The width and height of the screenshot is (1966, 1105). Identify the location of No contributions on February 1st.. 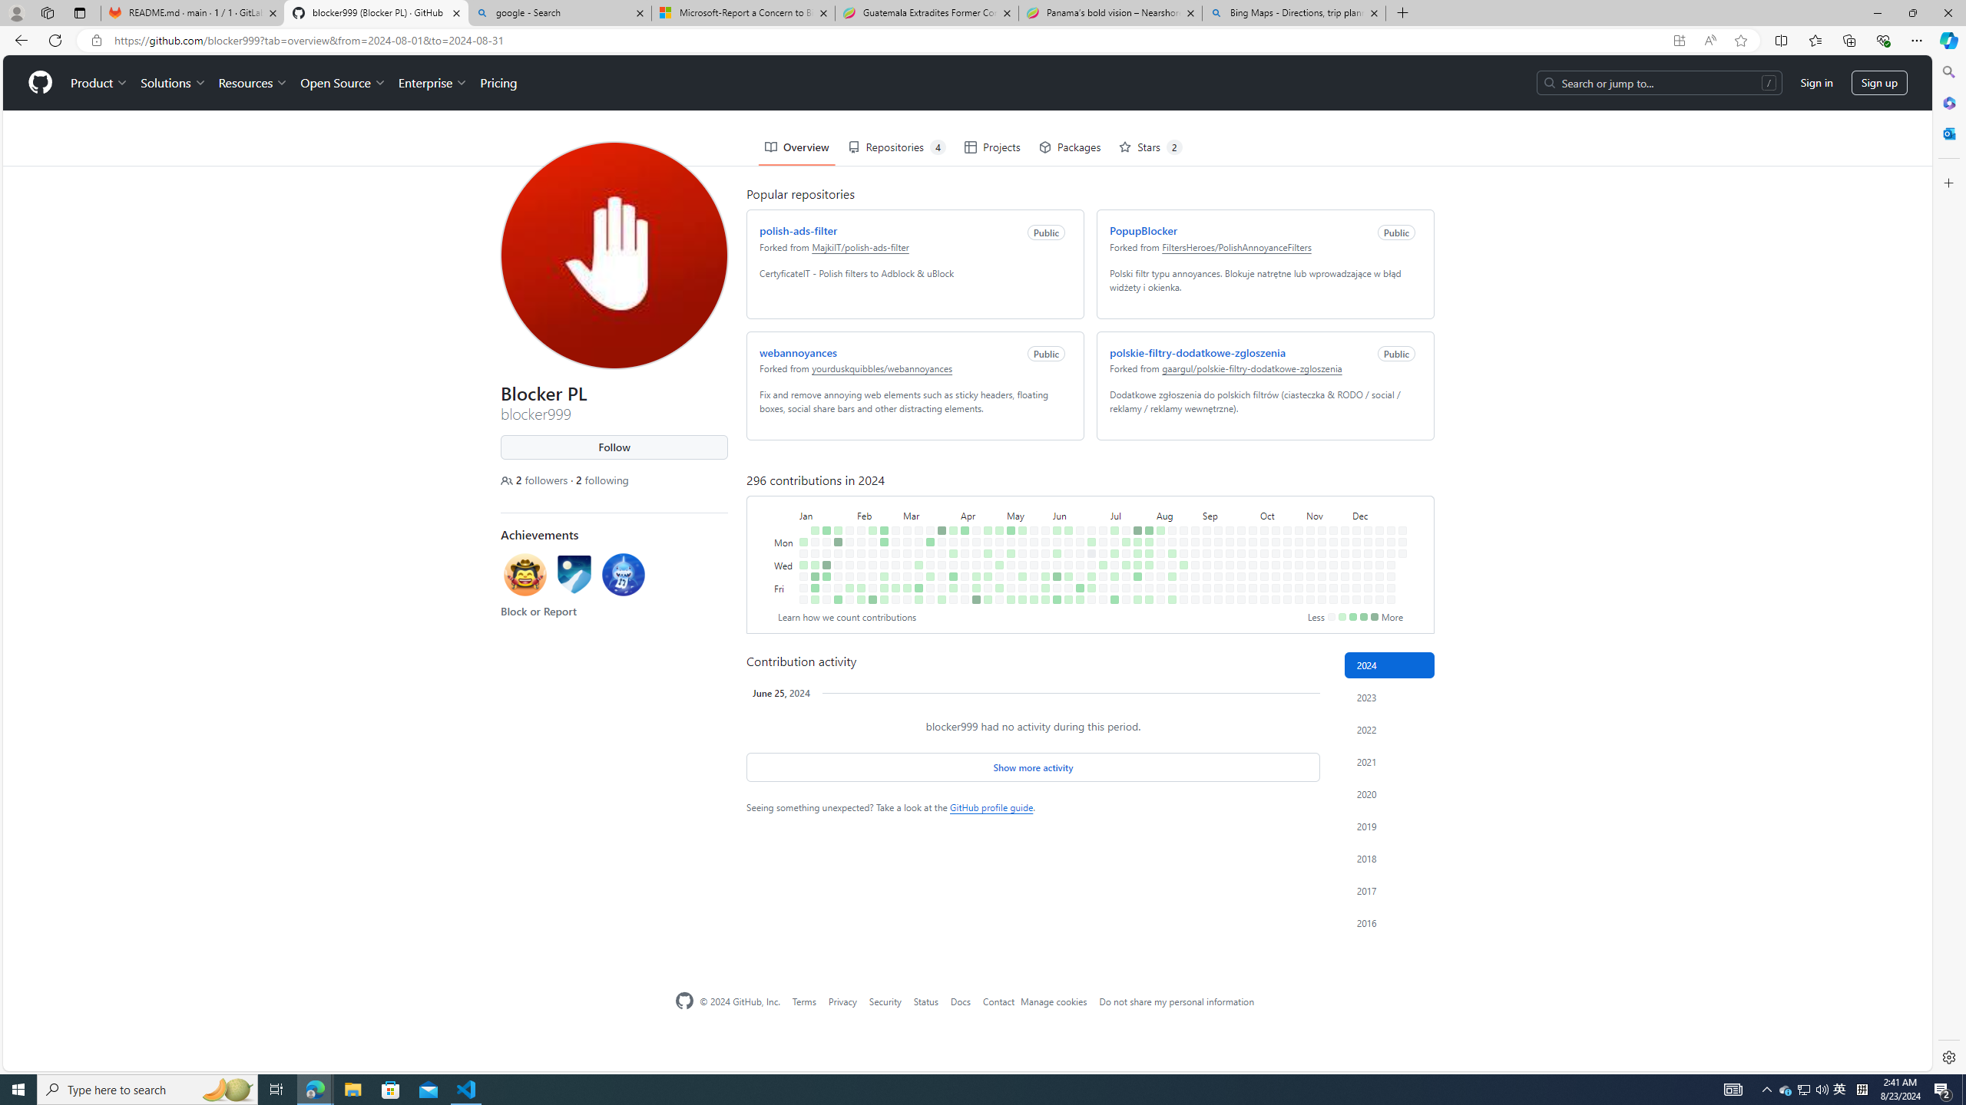
(847, 521).